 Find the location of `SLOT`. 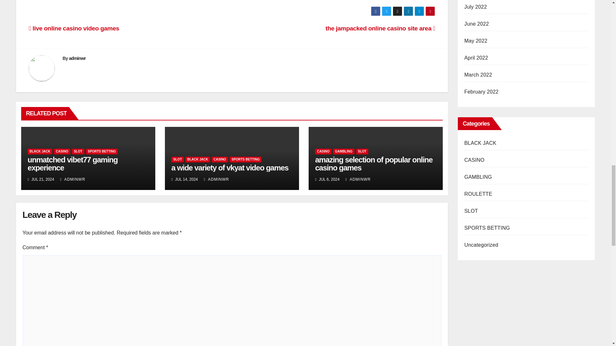

SLOT is located at coordinates (78, 151).